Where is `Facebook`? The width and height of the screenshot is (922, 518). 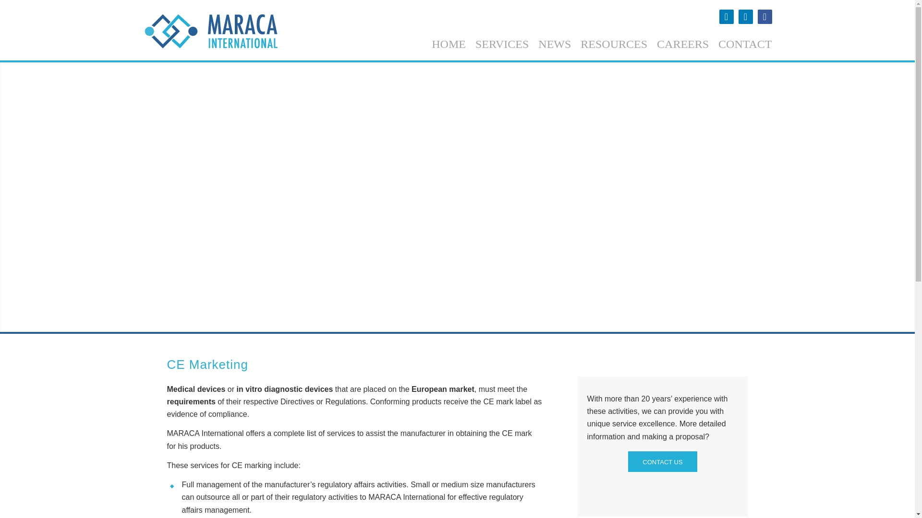
Facebook is located at coordinates (765, 16).